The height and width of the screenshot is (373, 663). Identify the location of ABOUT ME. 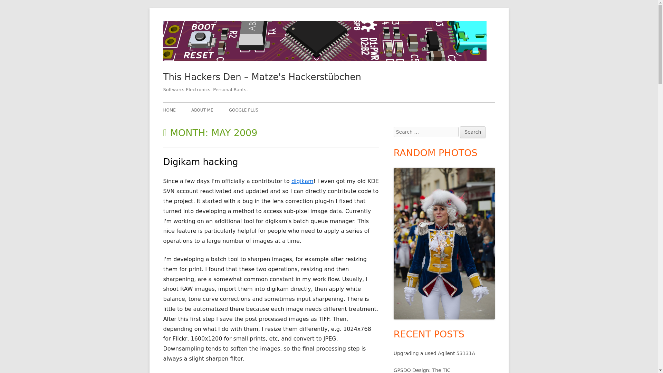
(202, 110).